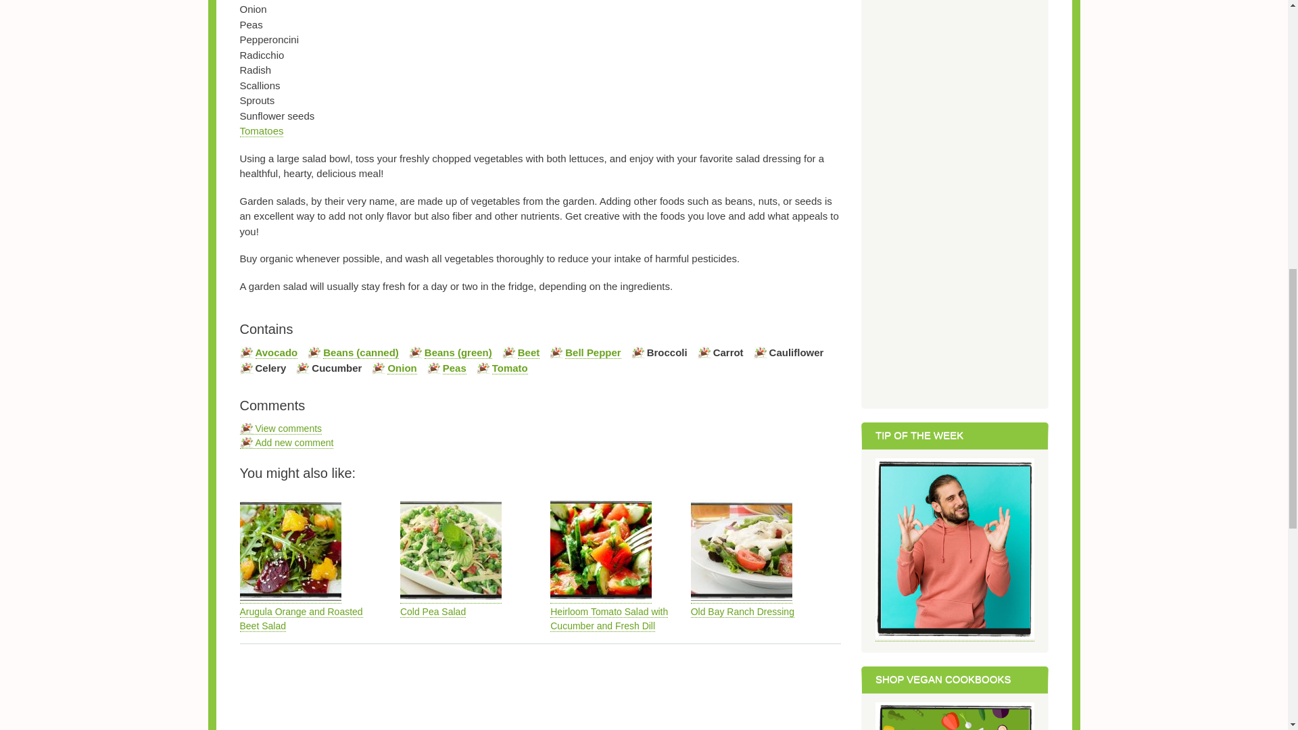 The width and height of the screenshot is (1298, 730). I want to click on Tomato, so click(510, 368).